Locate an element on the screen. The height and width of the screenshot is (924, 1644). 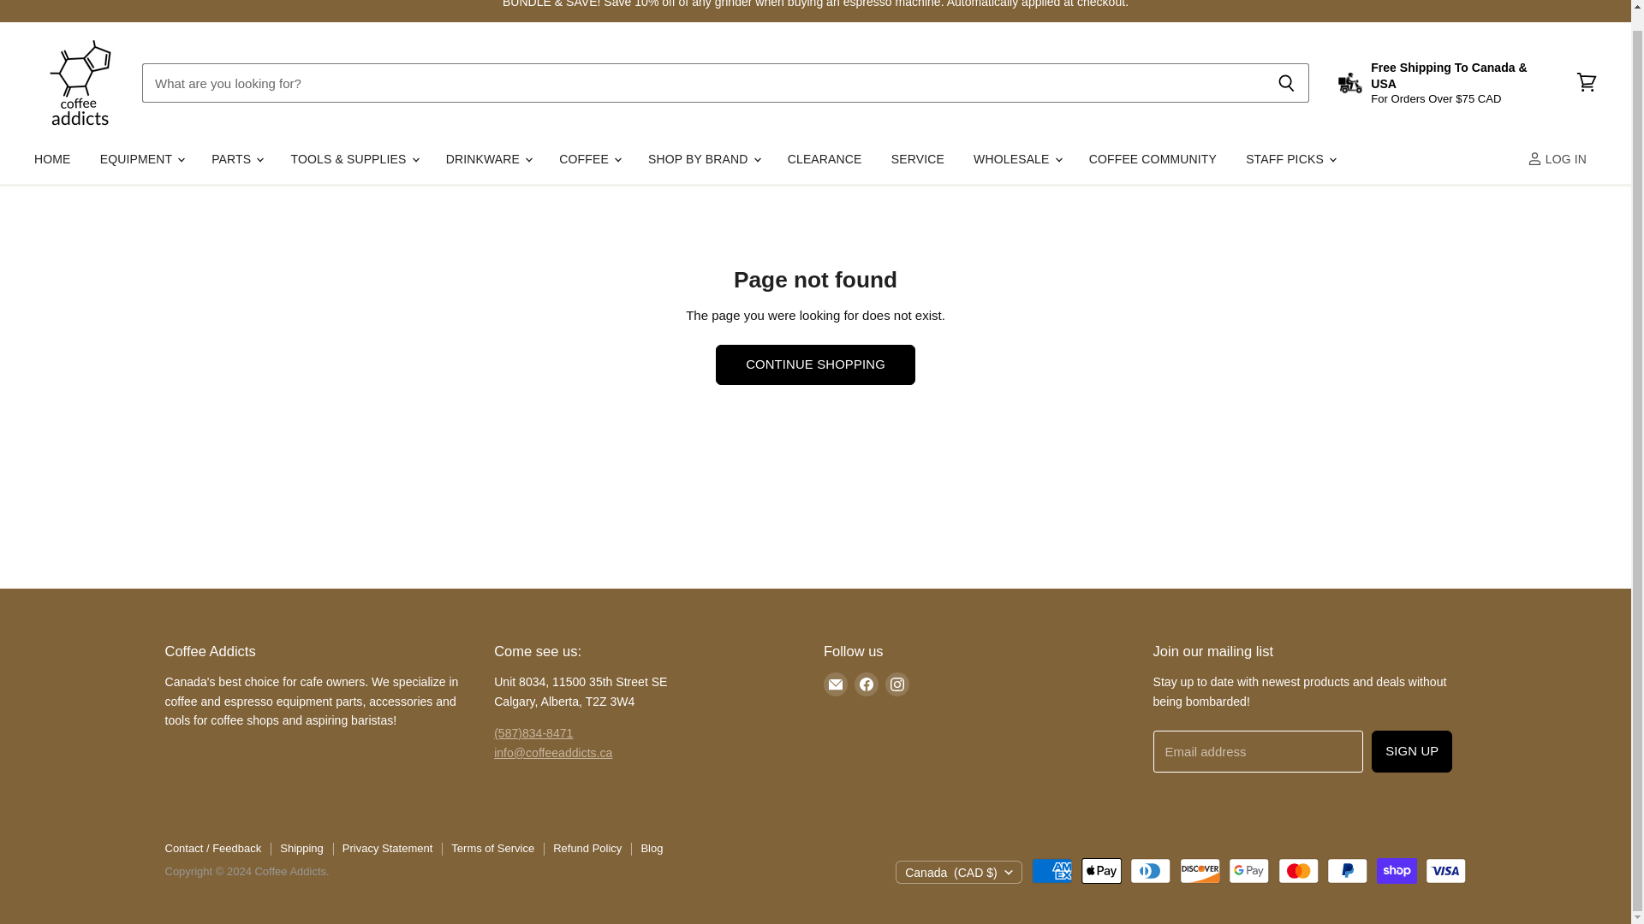
E-mail is located at coordinates (836, 684).